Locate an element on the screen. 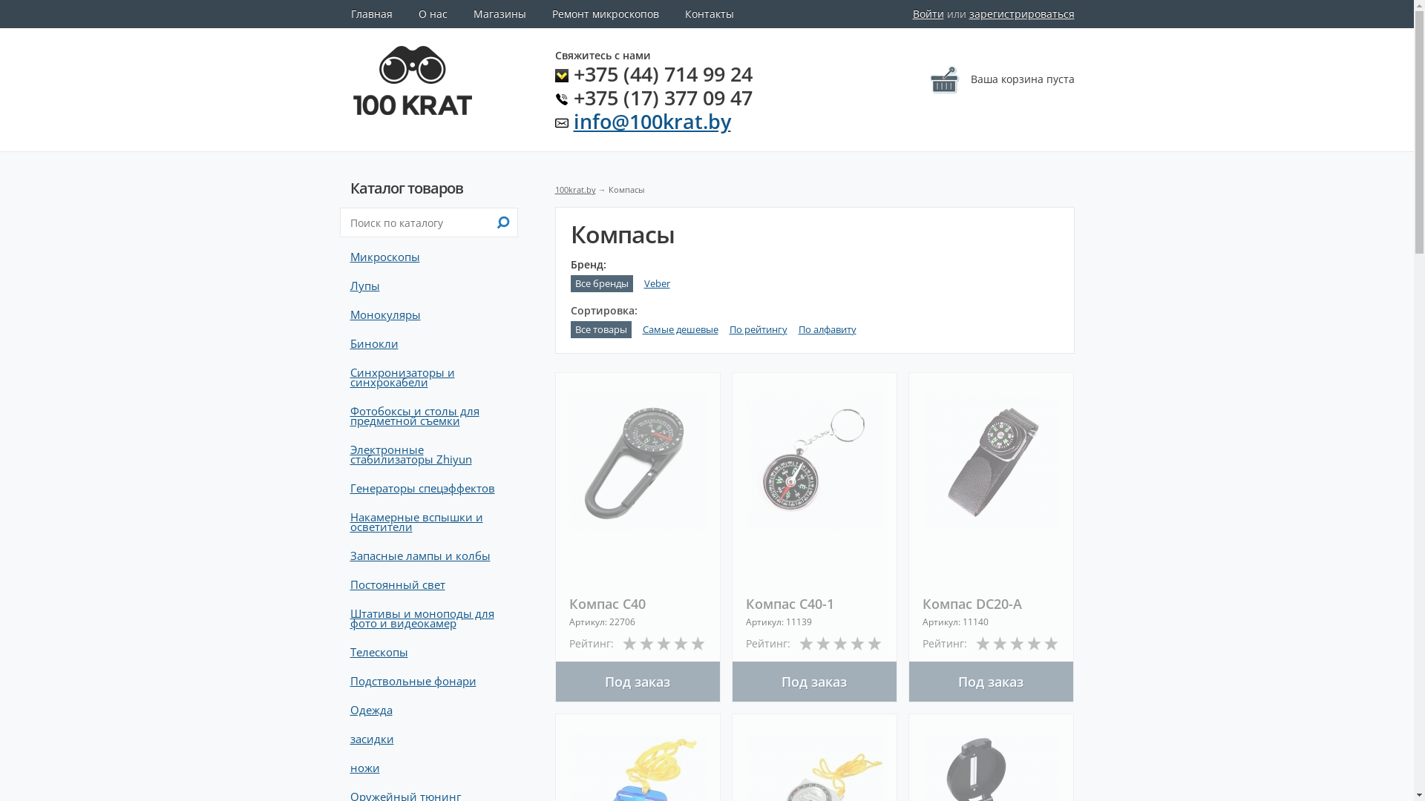  100krat.by is located at coordinates (576, 190).